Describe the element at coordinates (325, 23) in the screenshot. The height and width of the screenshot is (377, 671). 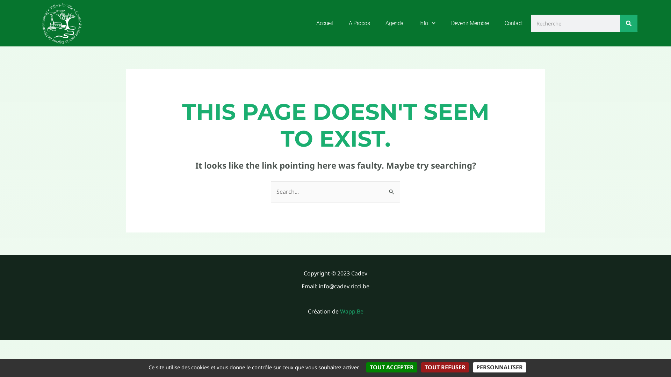
I see `Accueil` at that location.